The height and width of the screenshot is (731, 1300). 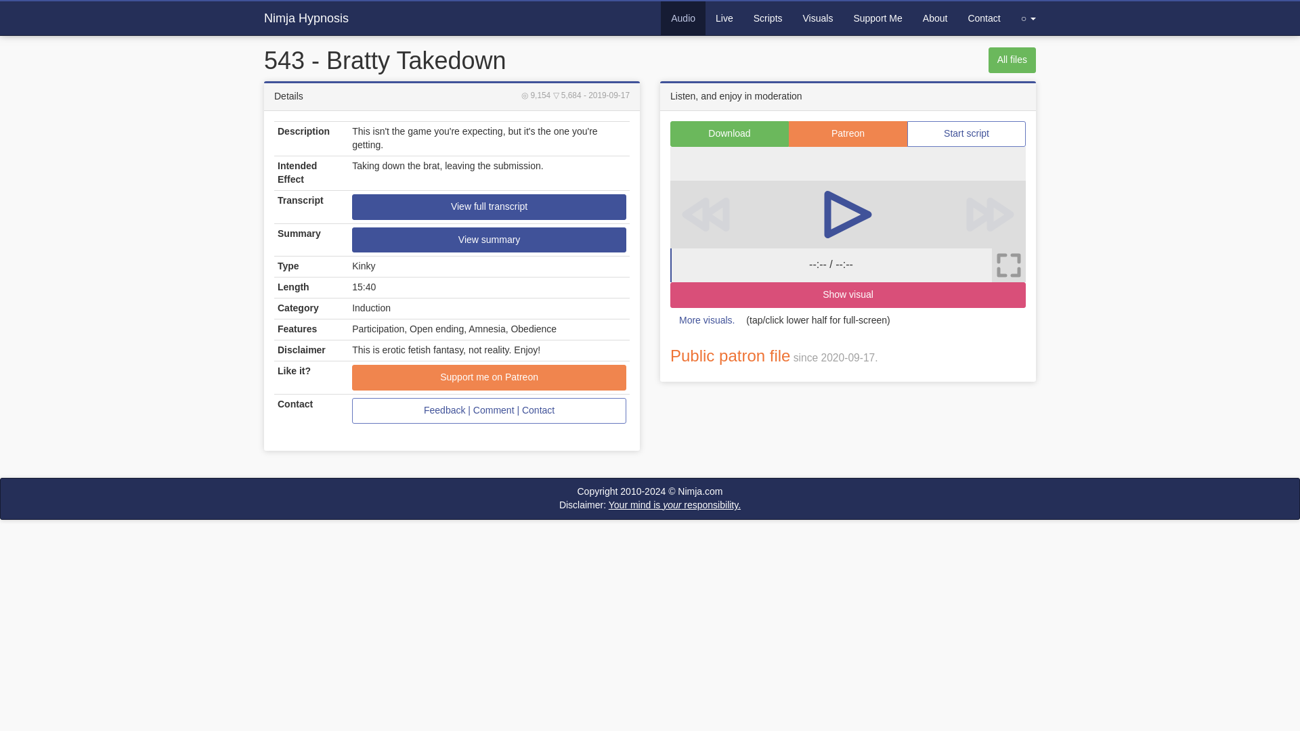 What do you see at coordinates (489, 207) in the screenshot?
I see `View full transcript` at bounding box center [489, 207].